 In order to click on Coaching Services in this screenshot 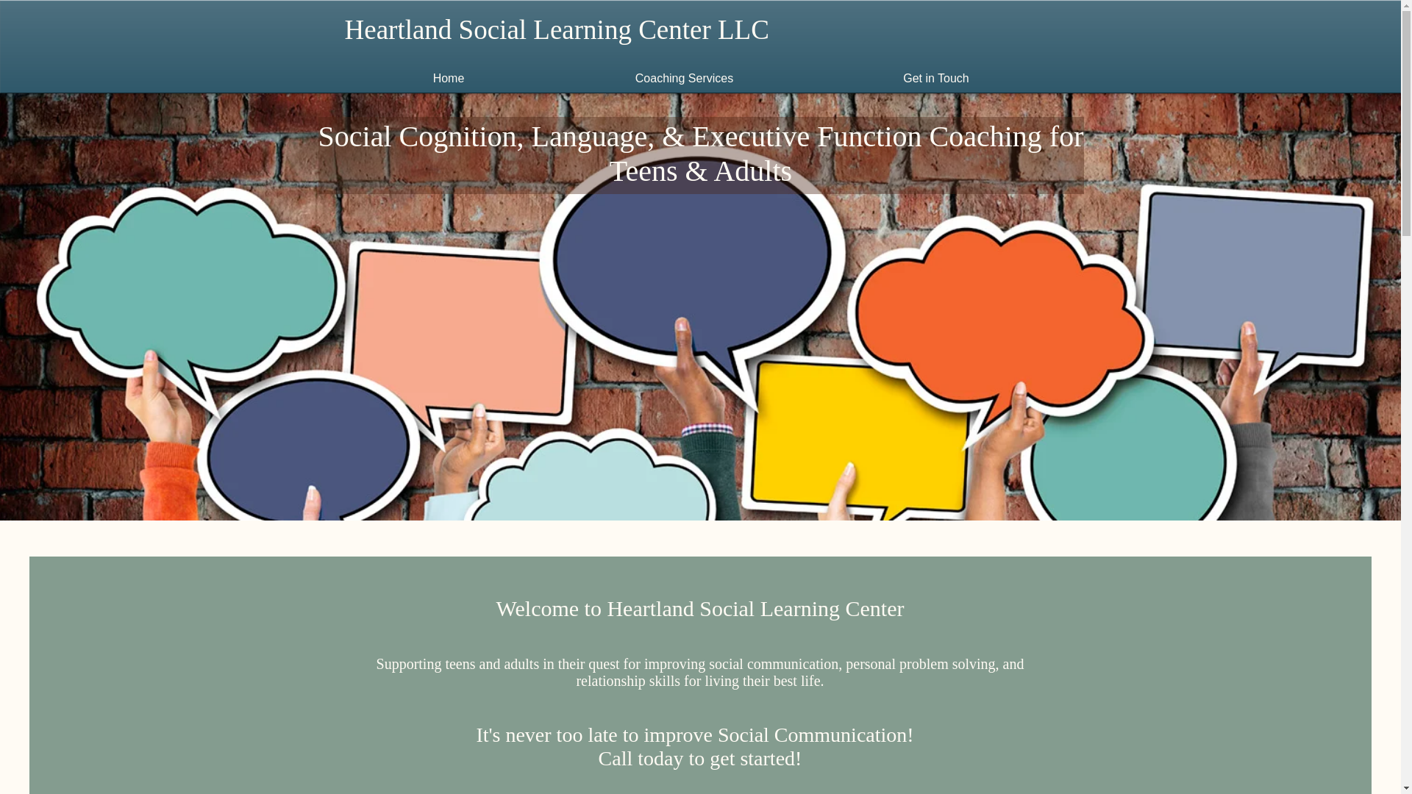, I will do `click(684, 78)`.